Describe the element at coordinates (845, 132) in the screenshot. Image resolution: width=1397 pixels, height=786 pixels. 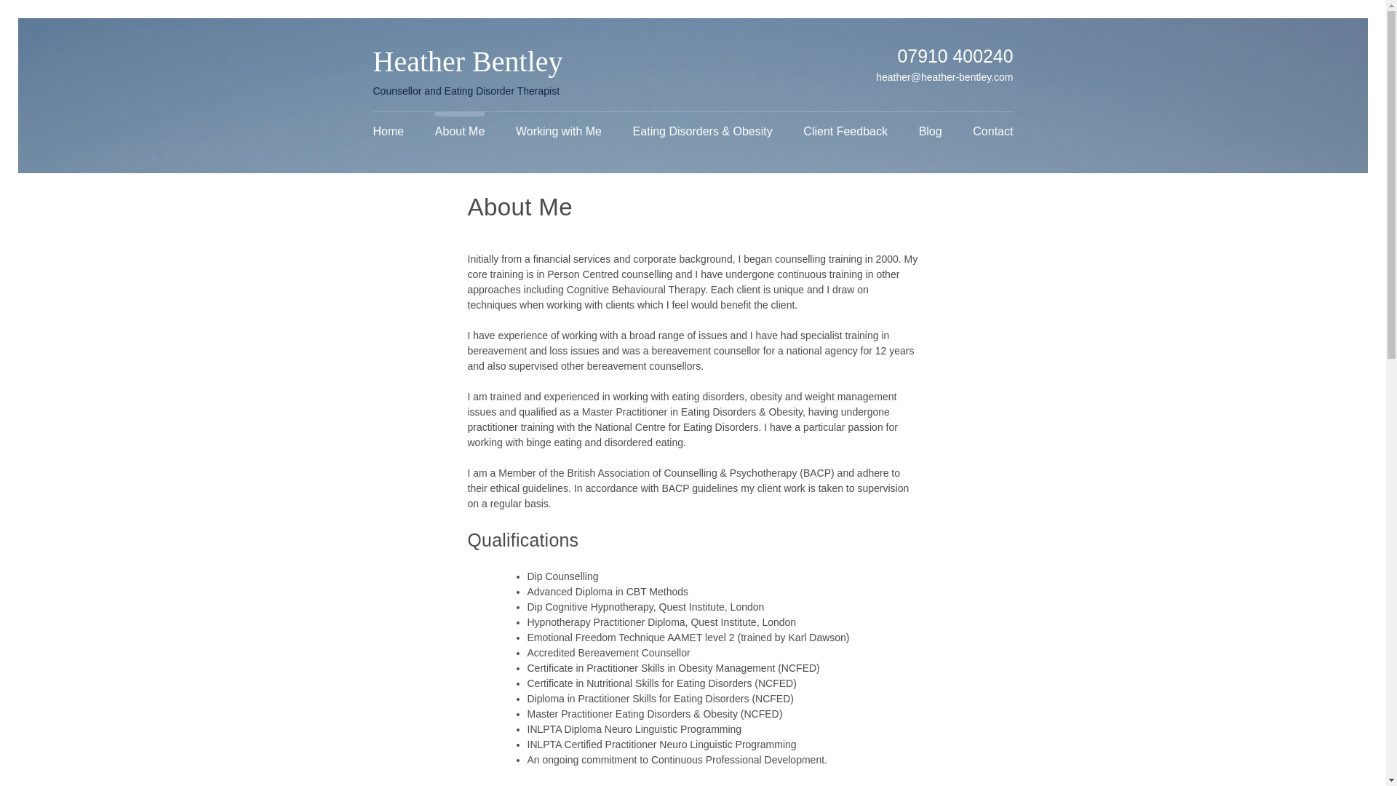
I see `Client Feedback` at that location.